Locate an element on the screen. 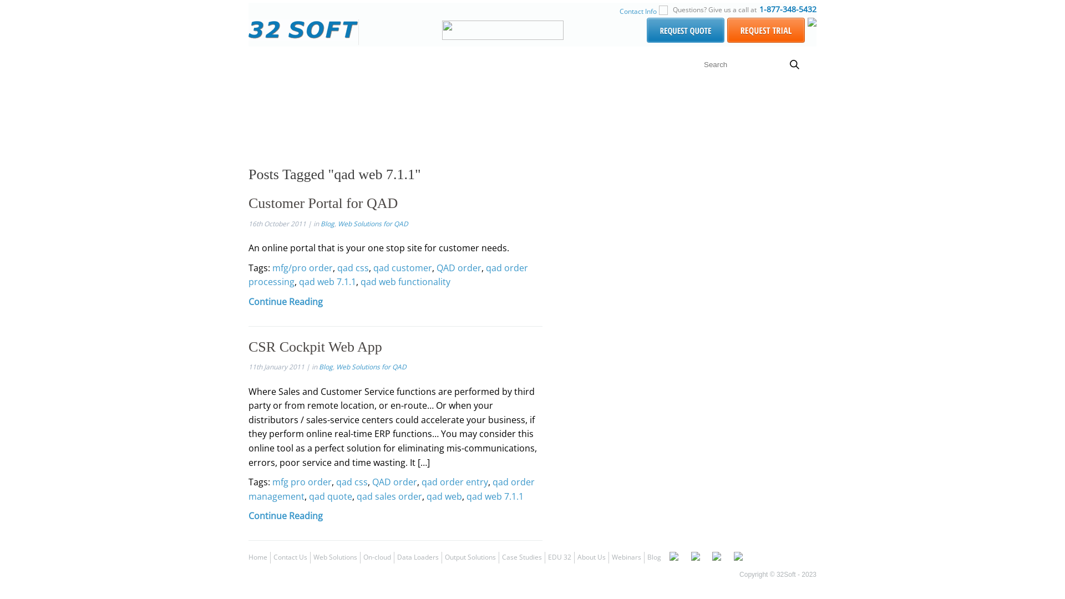  Contact Info is located at coordinates (638, 11).